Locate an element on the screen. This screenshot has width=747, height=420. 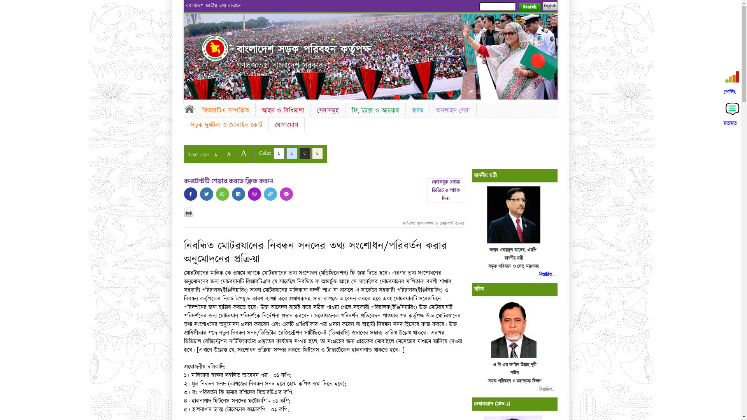
Home is located at coordinates (215, 48).